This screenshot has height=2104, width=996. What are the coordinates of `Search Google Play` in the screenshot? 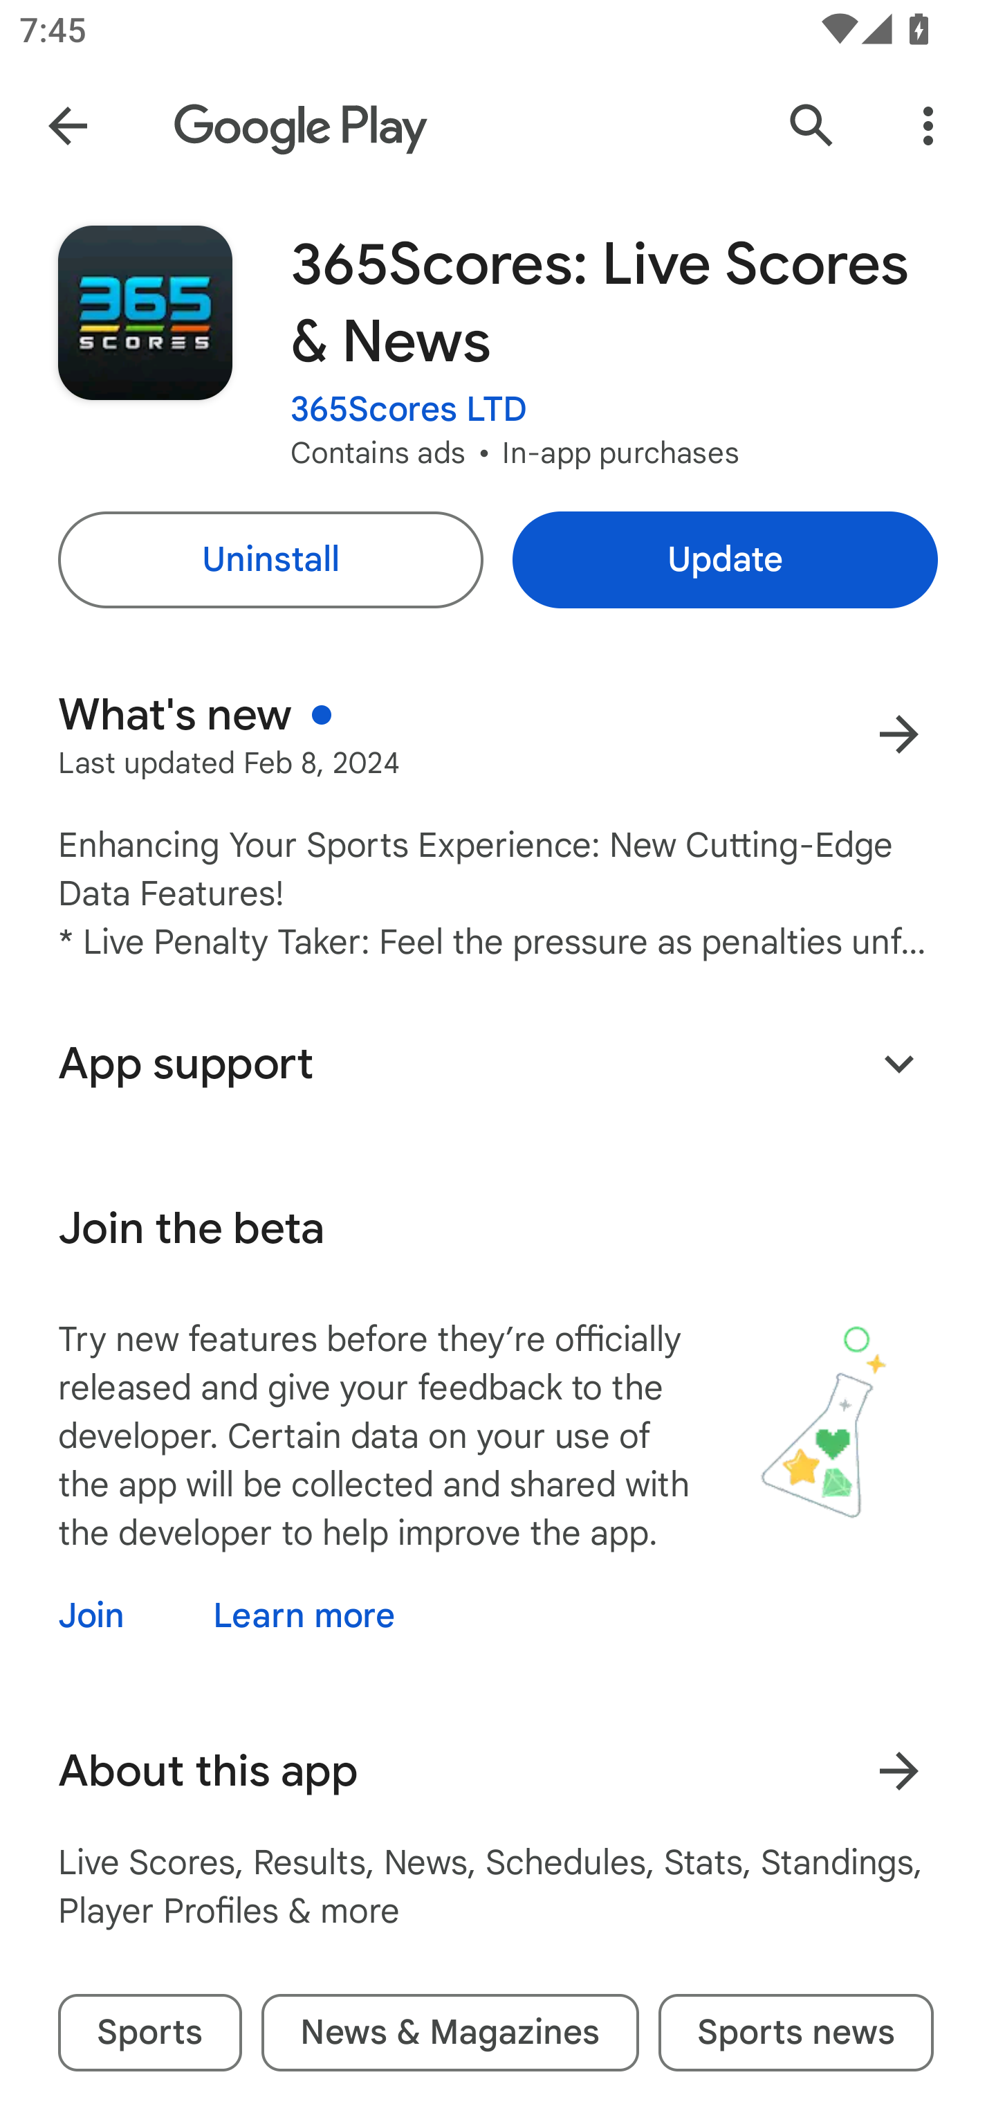 It's located at (812, 126).